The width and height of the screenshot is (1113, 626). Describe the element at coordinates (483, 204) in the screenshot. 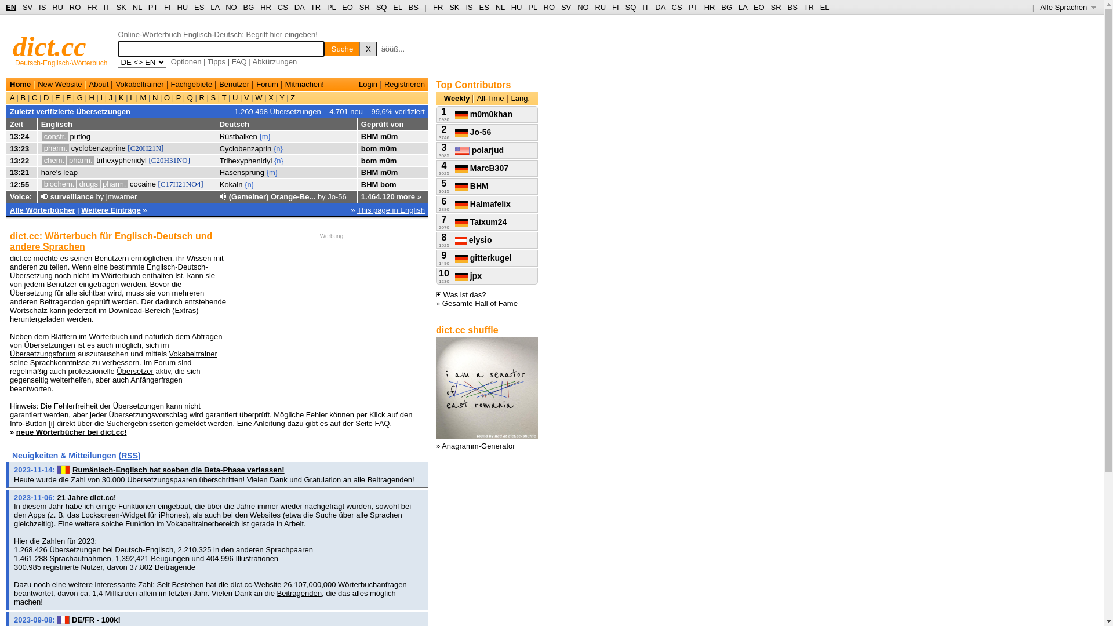

I see `Halmafelix` at that location.